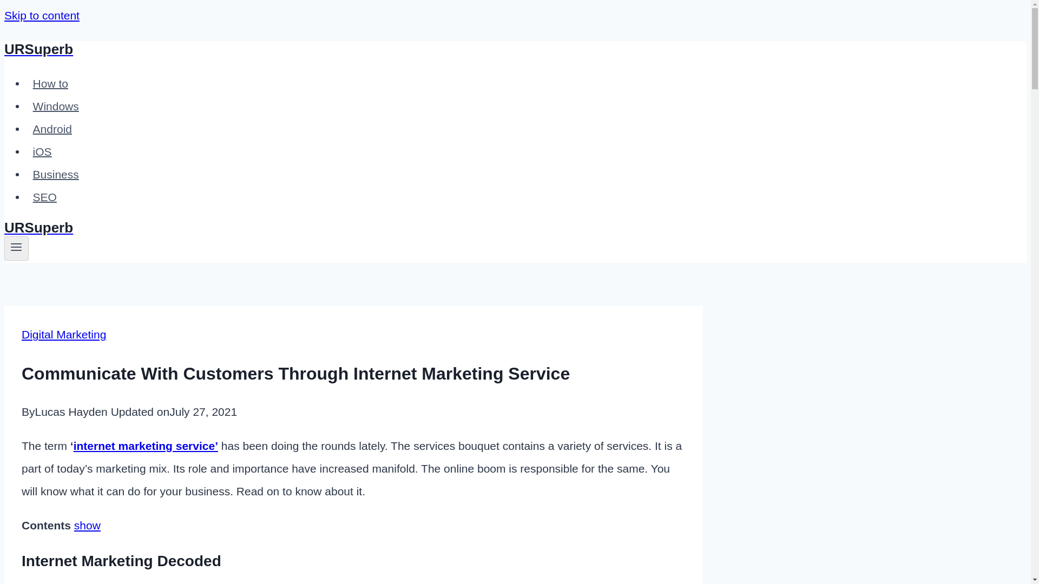  What do you see at coordinates (353, 228) in the screenshot?
I see `URSuperb` at bounding box center [353, 228].